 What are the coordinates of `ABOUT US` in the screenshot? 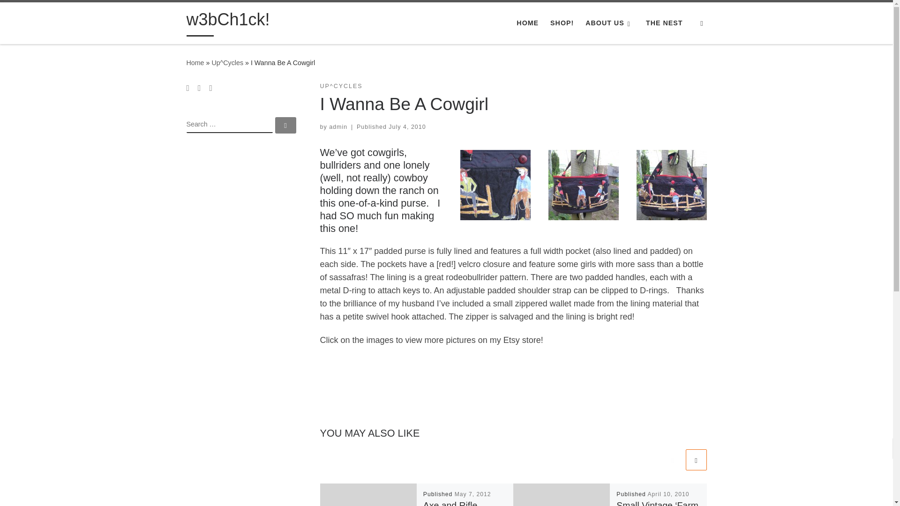 It's located at (609, 23).